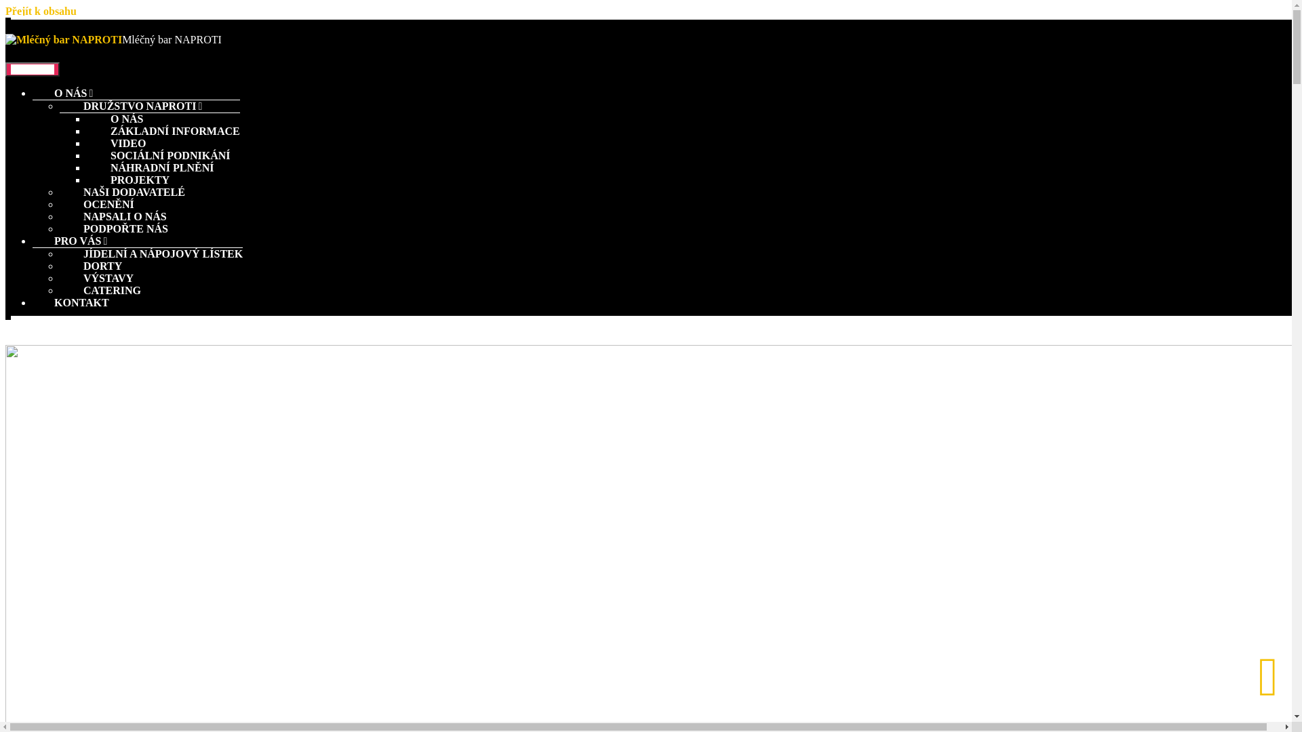 This screenshot has width=1302, height=732. I want to click on CATERING, so click(100, 275).